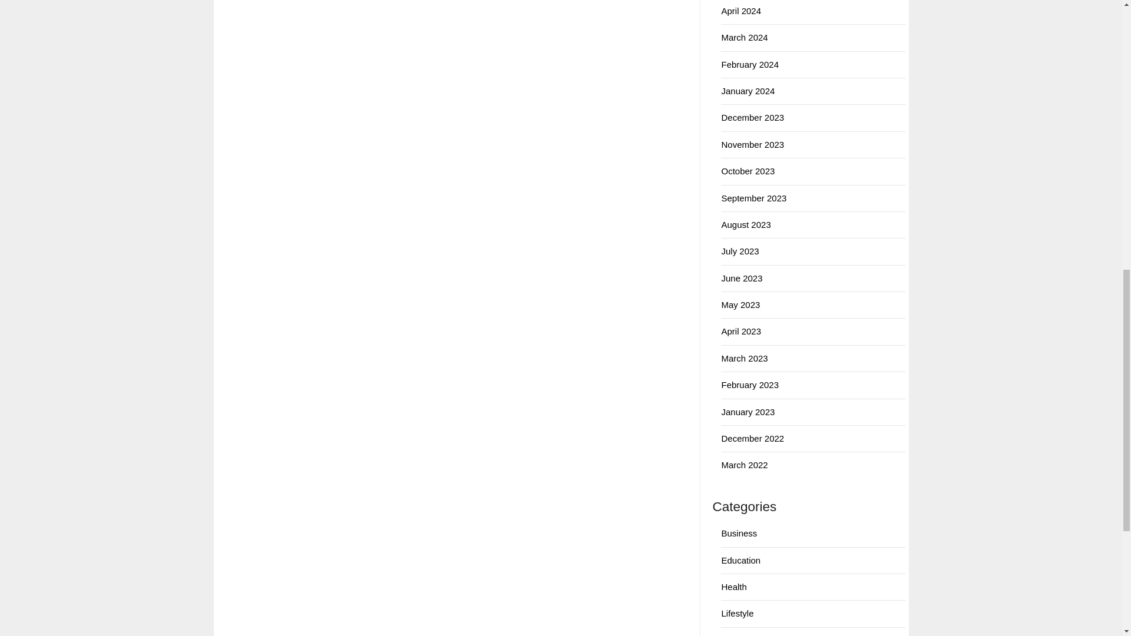 The image size is (1131, 636). What do you see at coordinates (734, 587) in the screenshot?
I see `Health` at bounding box center [734, 587].